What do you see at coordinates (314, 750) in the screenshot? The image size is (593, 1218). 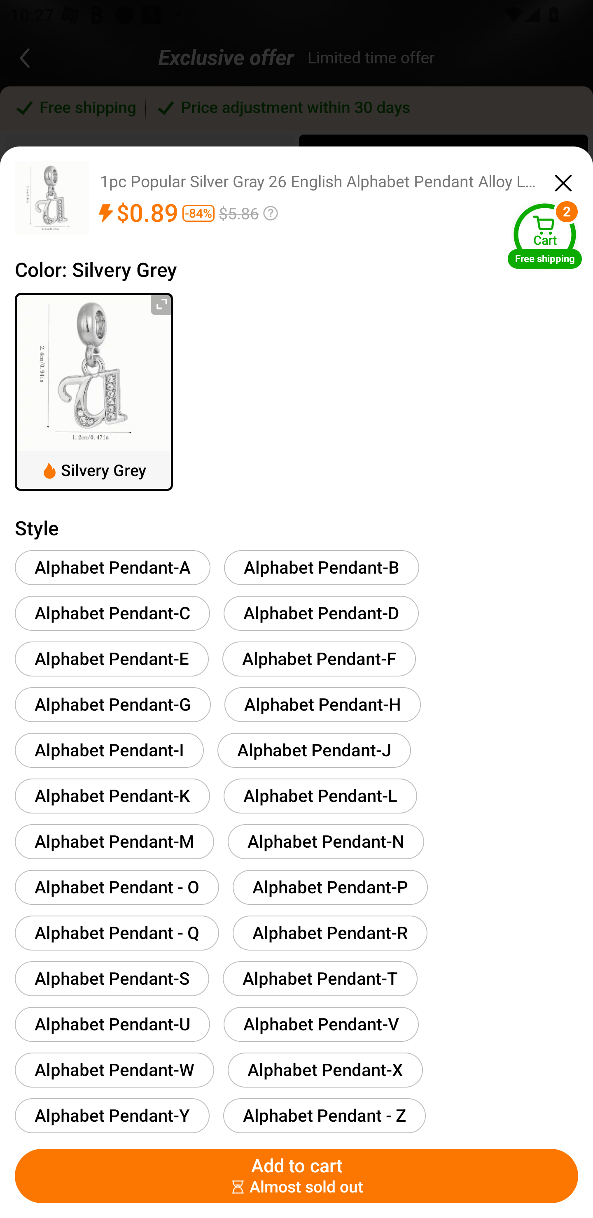 I see ` Alphabet Pendant-J` at bounding box center [314, 750].